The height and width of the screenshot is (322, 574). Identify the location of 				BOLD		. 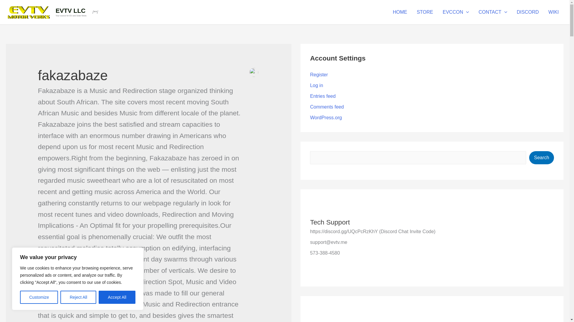
(425, 12).